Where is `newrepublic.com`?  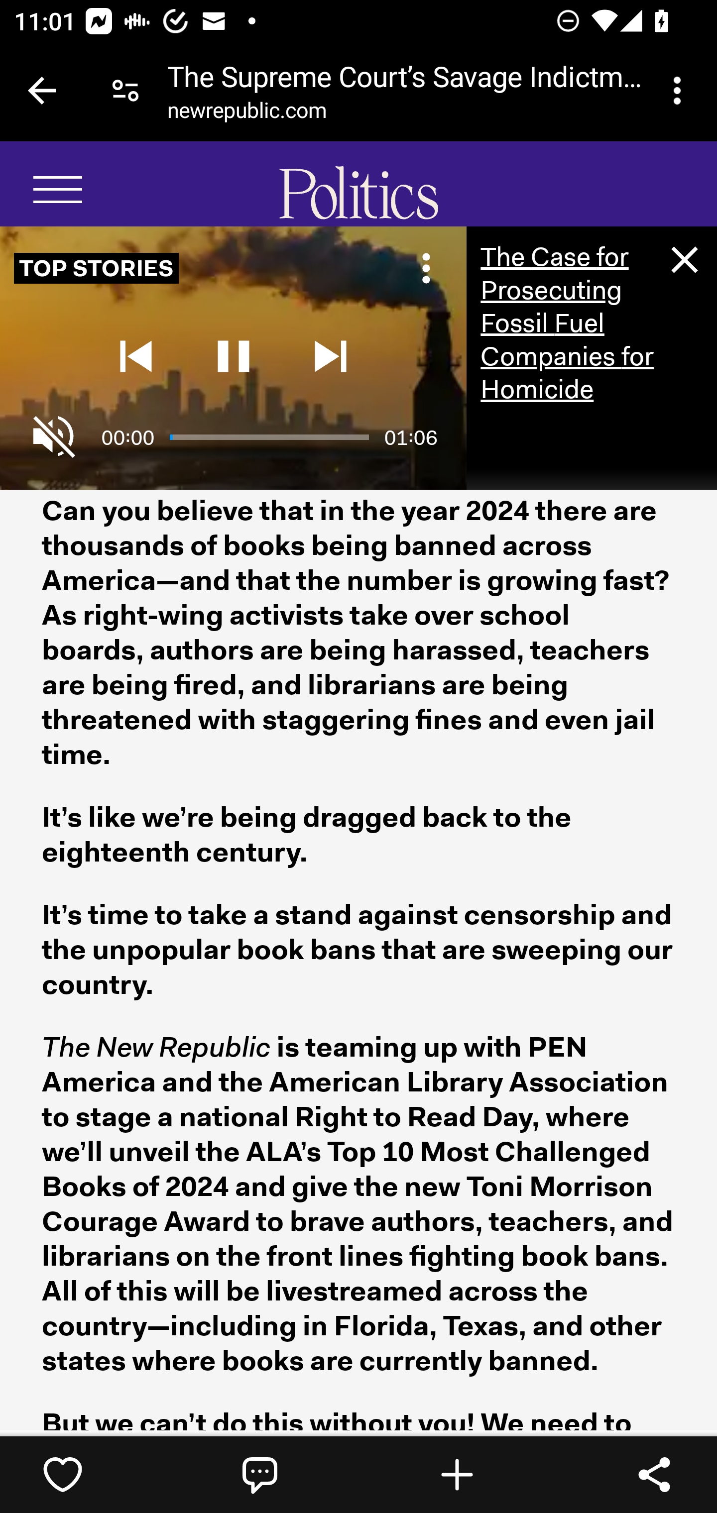 newrepublic.com is located at coordinates (247, 114).